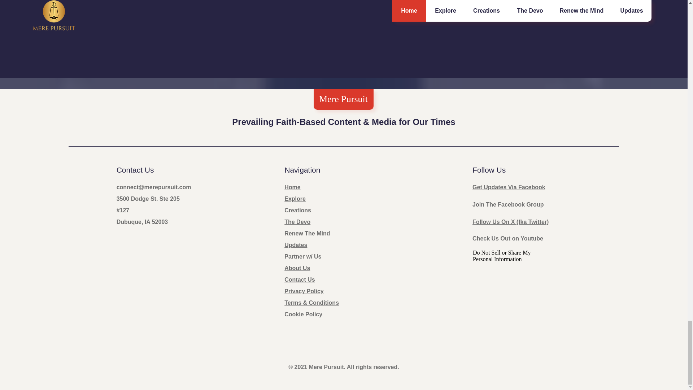 This screenshot has width=693, height=390. I want to click on Creations, so click(297, 210).